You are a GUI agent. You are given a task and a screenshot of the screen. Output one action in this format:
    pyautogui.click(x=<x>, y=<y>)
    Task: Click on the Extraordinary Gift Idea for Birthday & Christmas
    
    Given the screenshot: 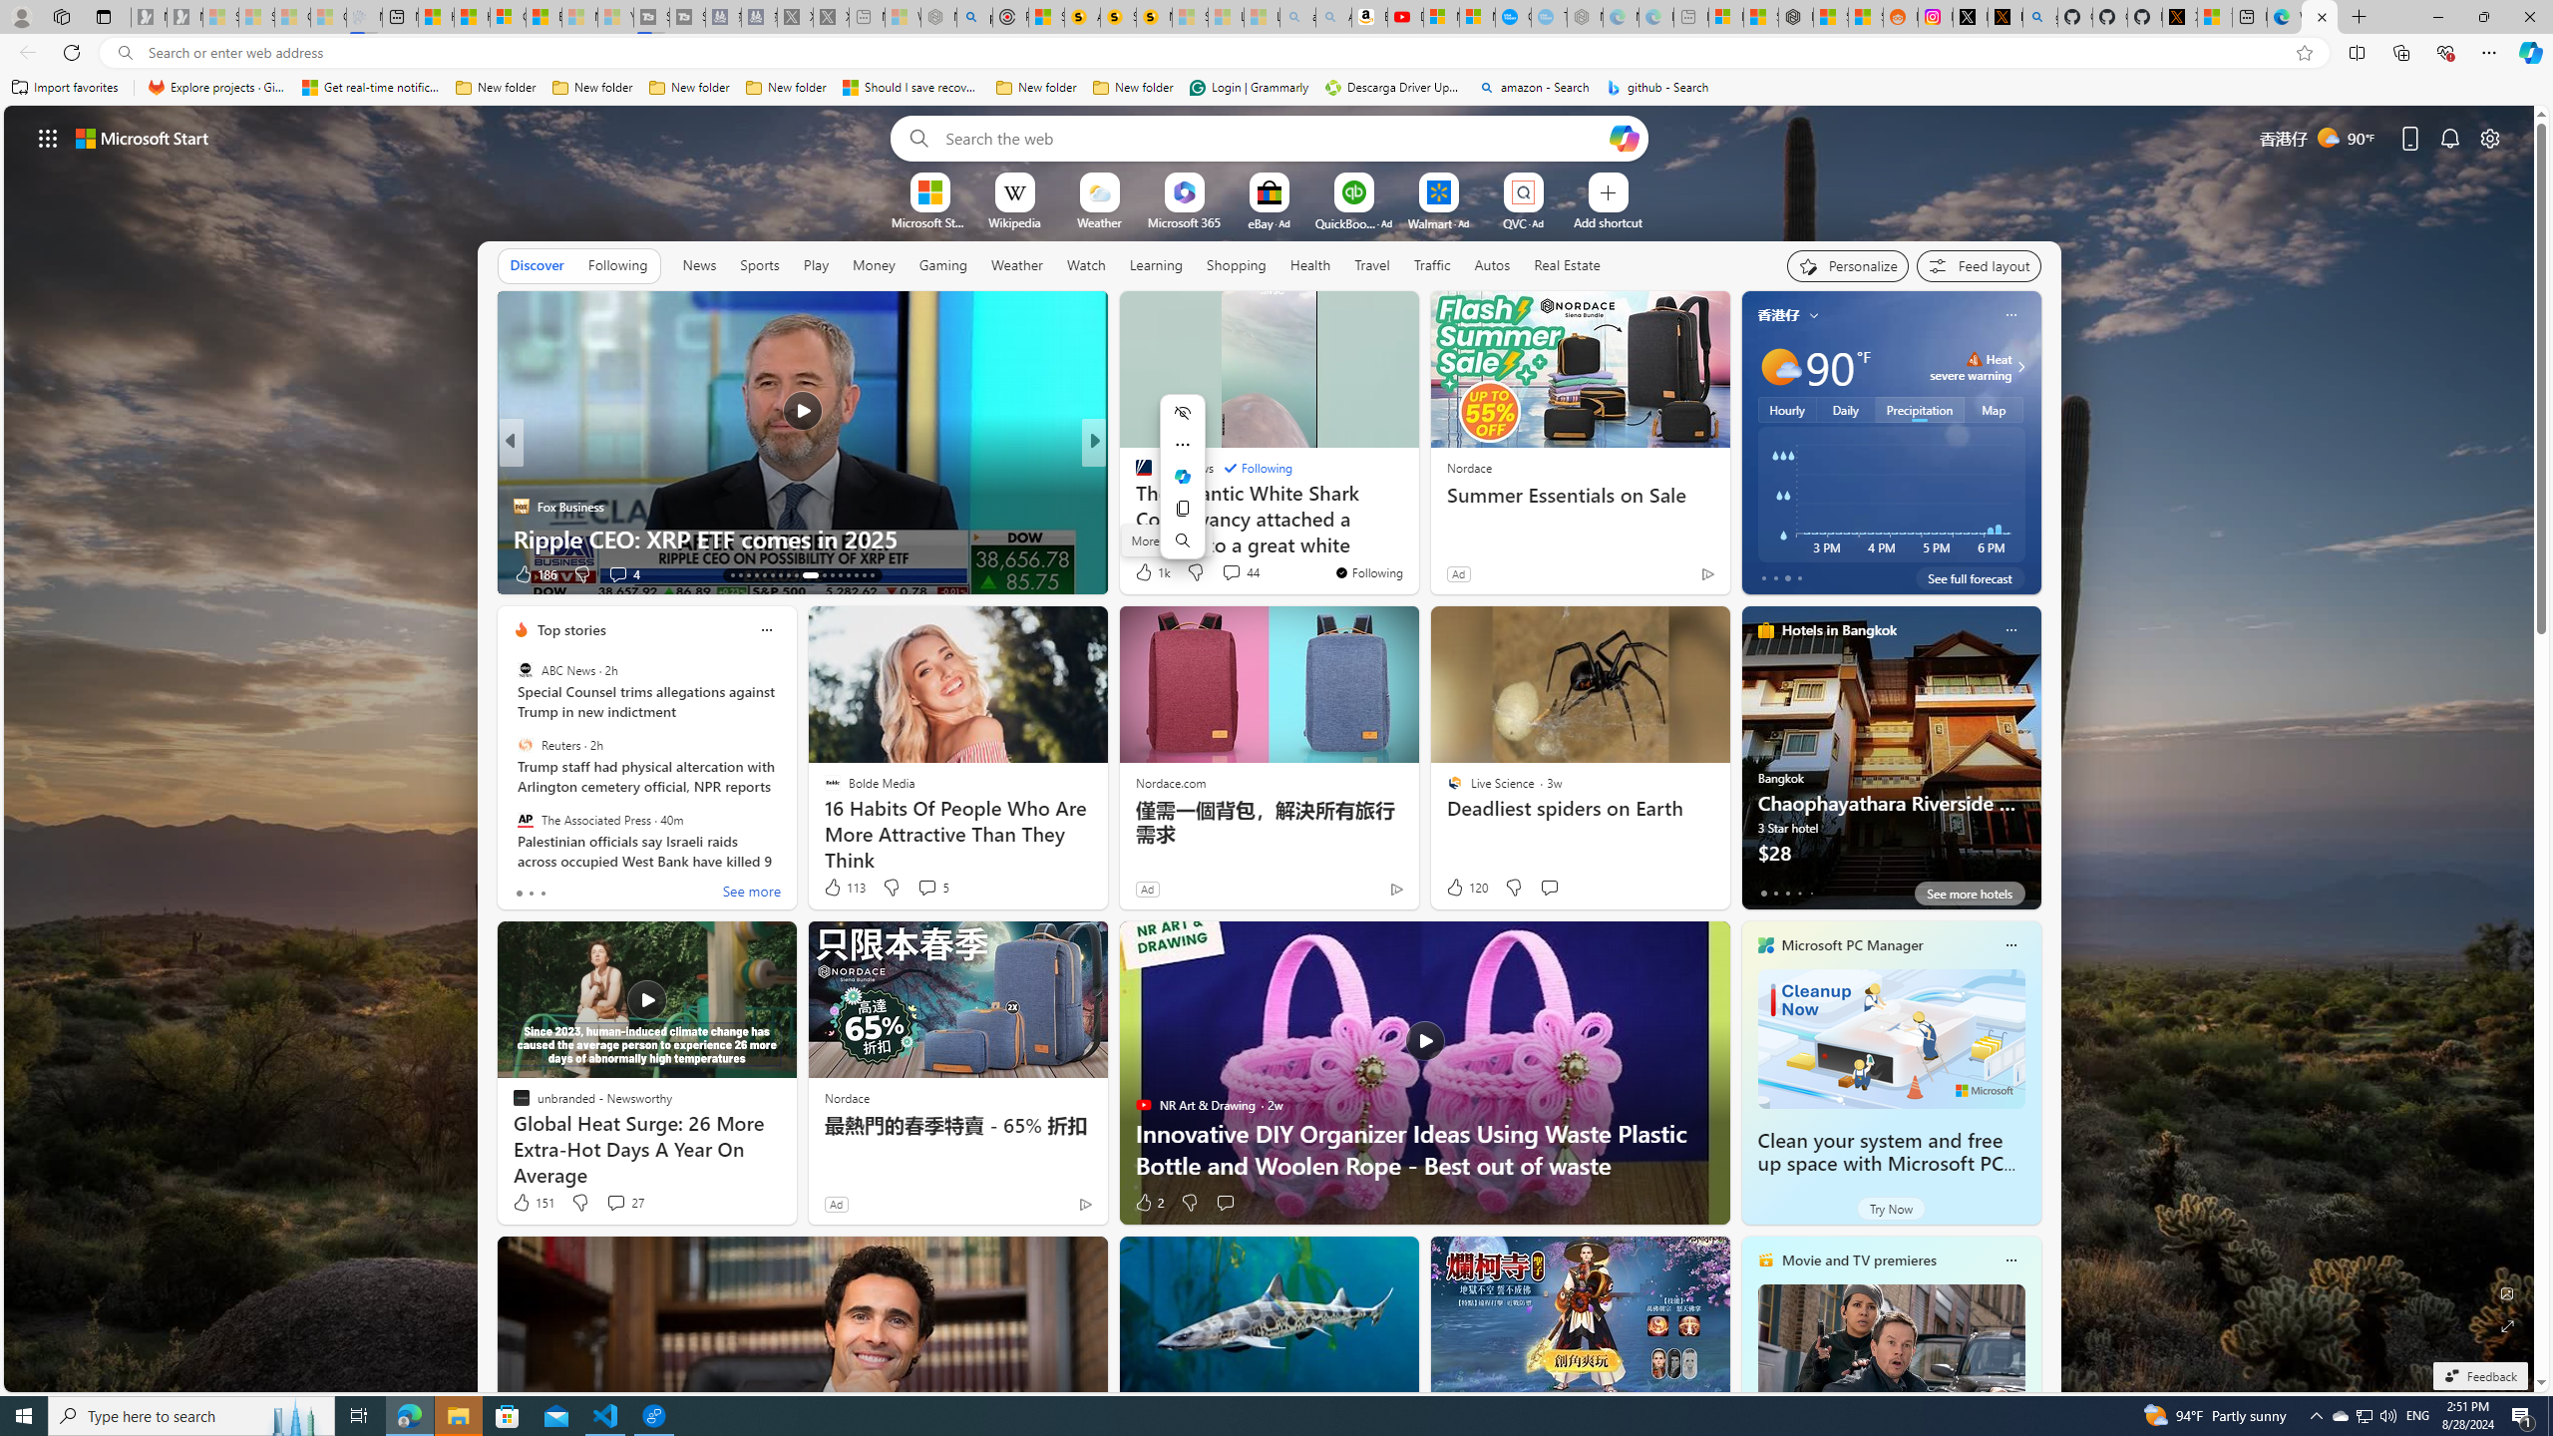 What is the action you would take?
    pyautogui.click(x=1415, y=538)
    